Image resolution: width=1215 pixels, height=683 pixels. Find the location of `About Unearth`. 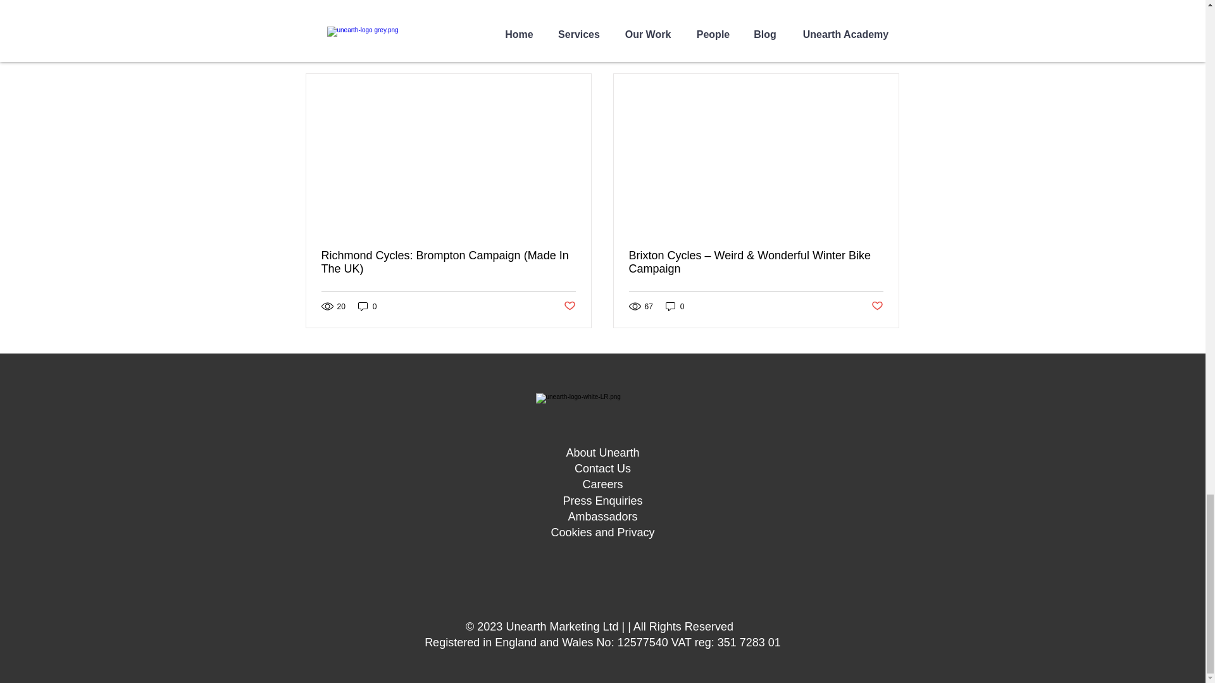

About Unearth is located at coordinates (602, 453).